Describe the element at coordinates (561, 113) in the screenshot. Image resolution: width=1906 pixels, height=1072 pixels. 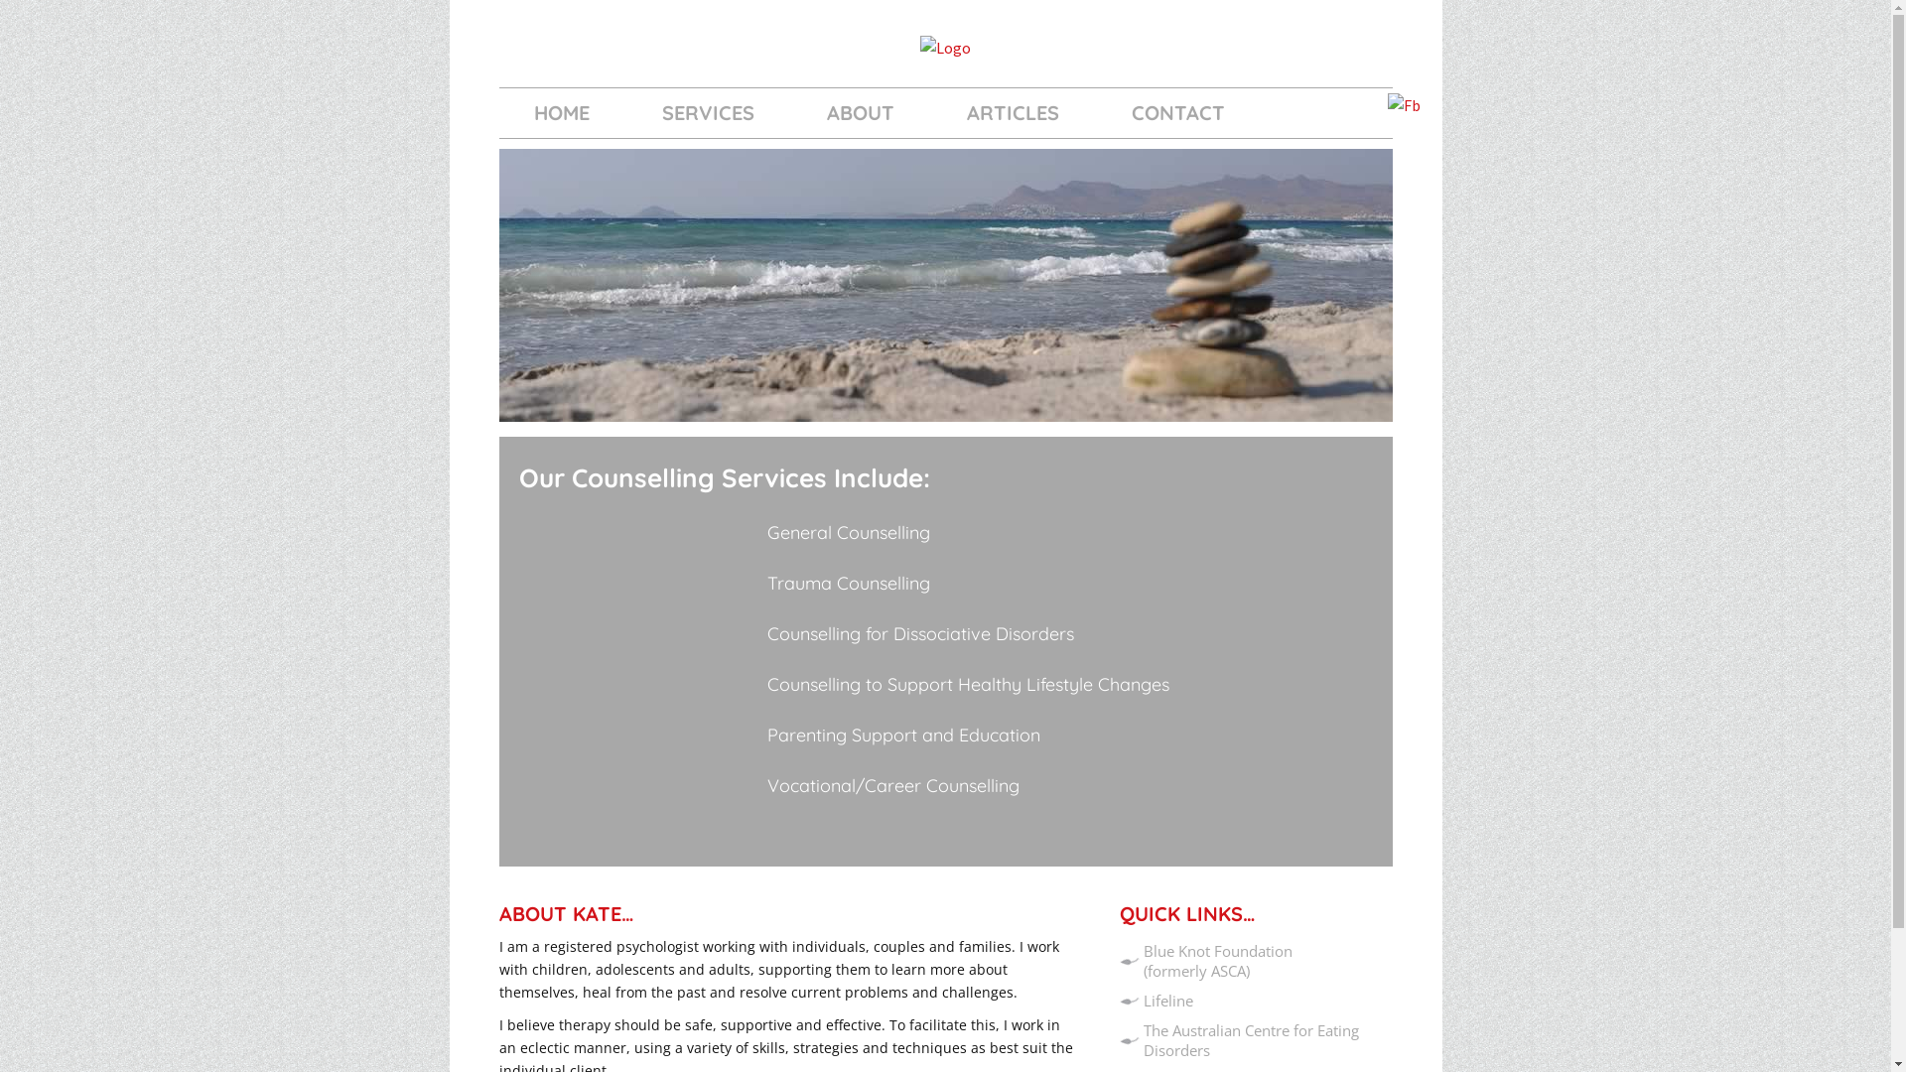
I see `HOME` at that location.